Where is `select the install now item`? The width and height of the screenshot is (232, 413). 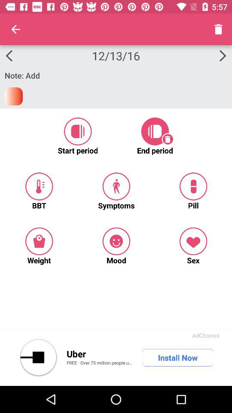 select the install now item is located at coordinates (178, 358).